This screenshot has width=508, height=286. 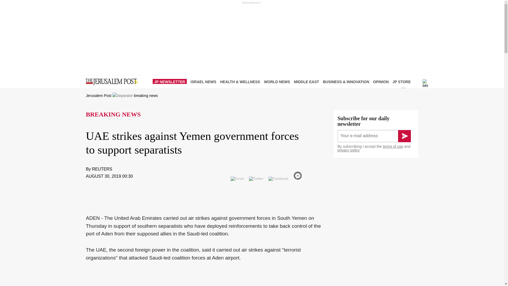 I want to click on Jerusalem Post, so click(x=98, y=96).